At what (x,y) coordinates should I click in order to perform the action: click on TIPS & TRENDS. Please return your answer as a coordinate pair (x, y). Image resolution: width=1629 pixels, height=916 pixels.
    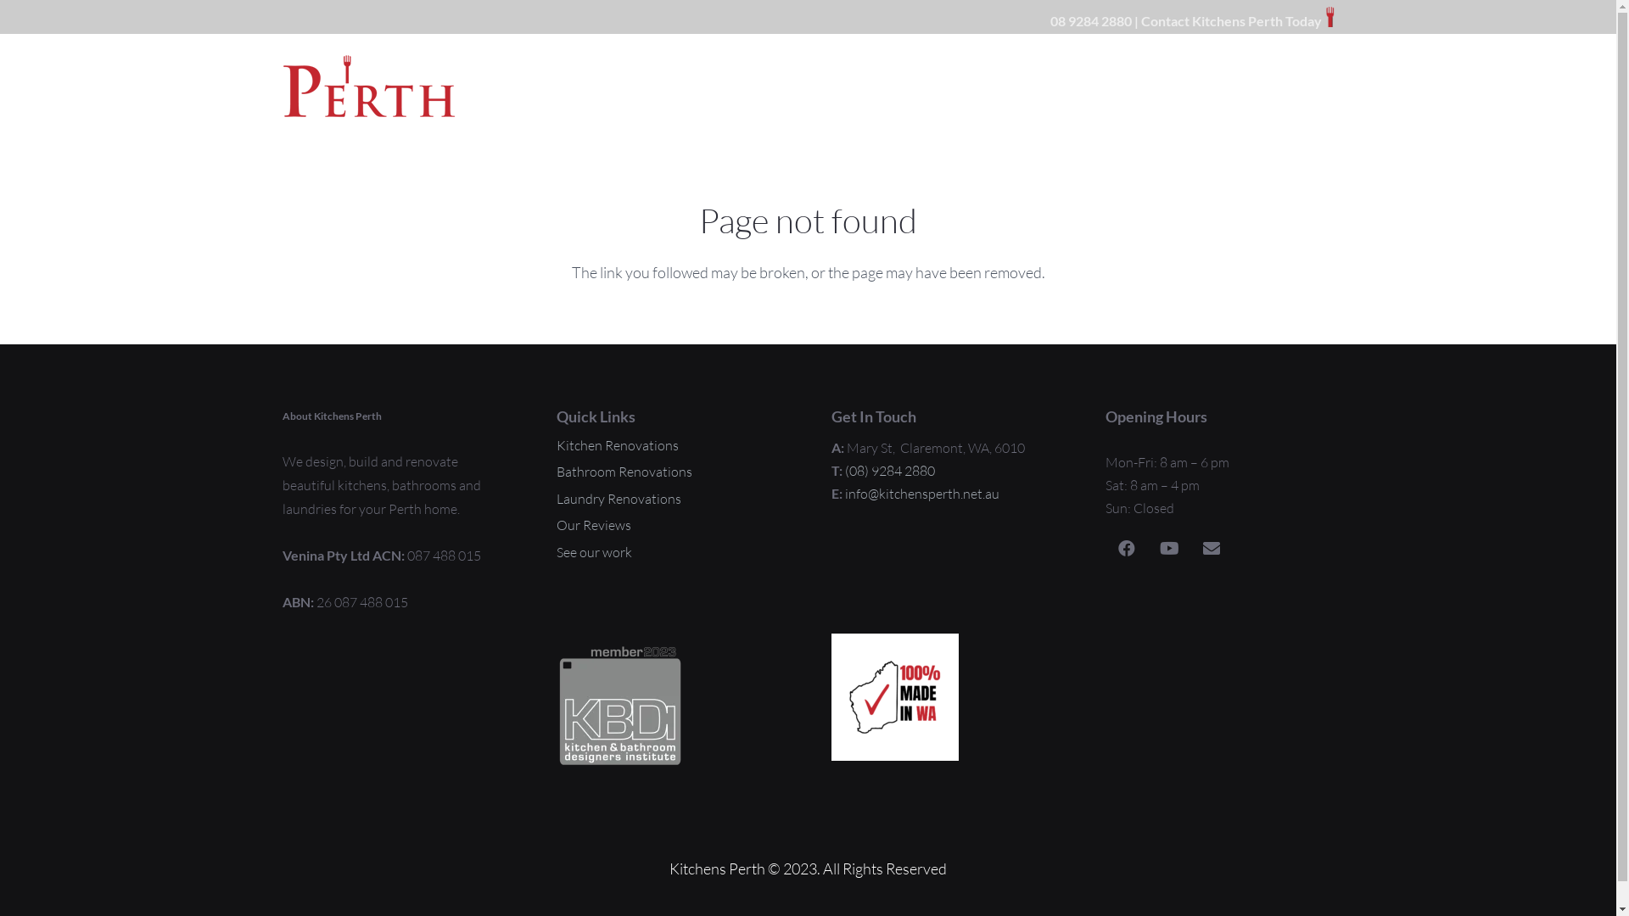
    Looking at the image, I should click on (894, 87).